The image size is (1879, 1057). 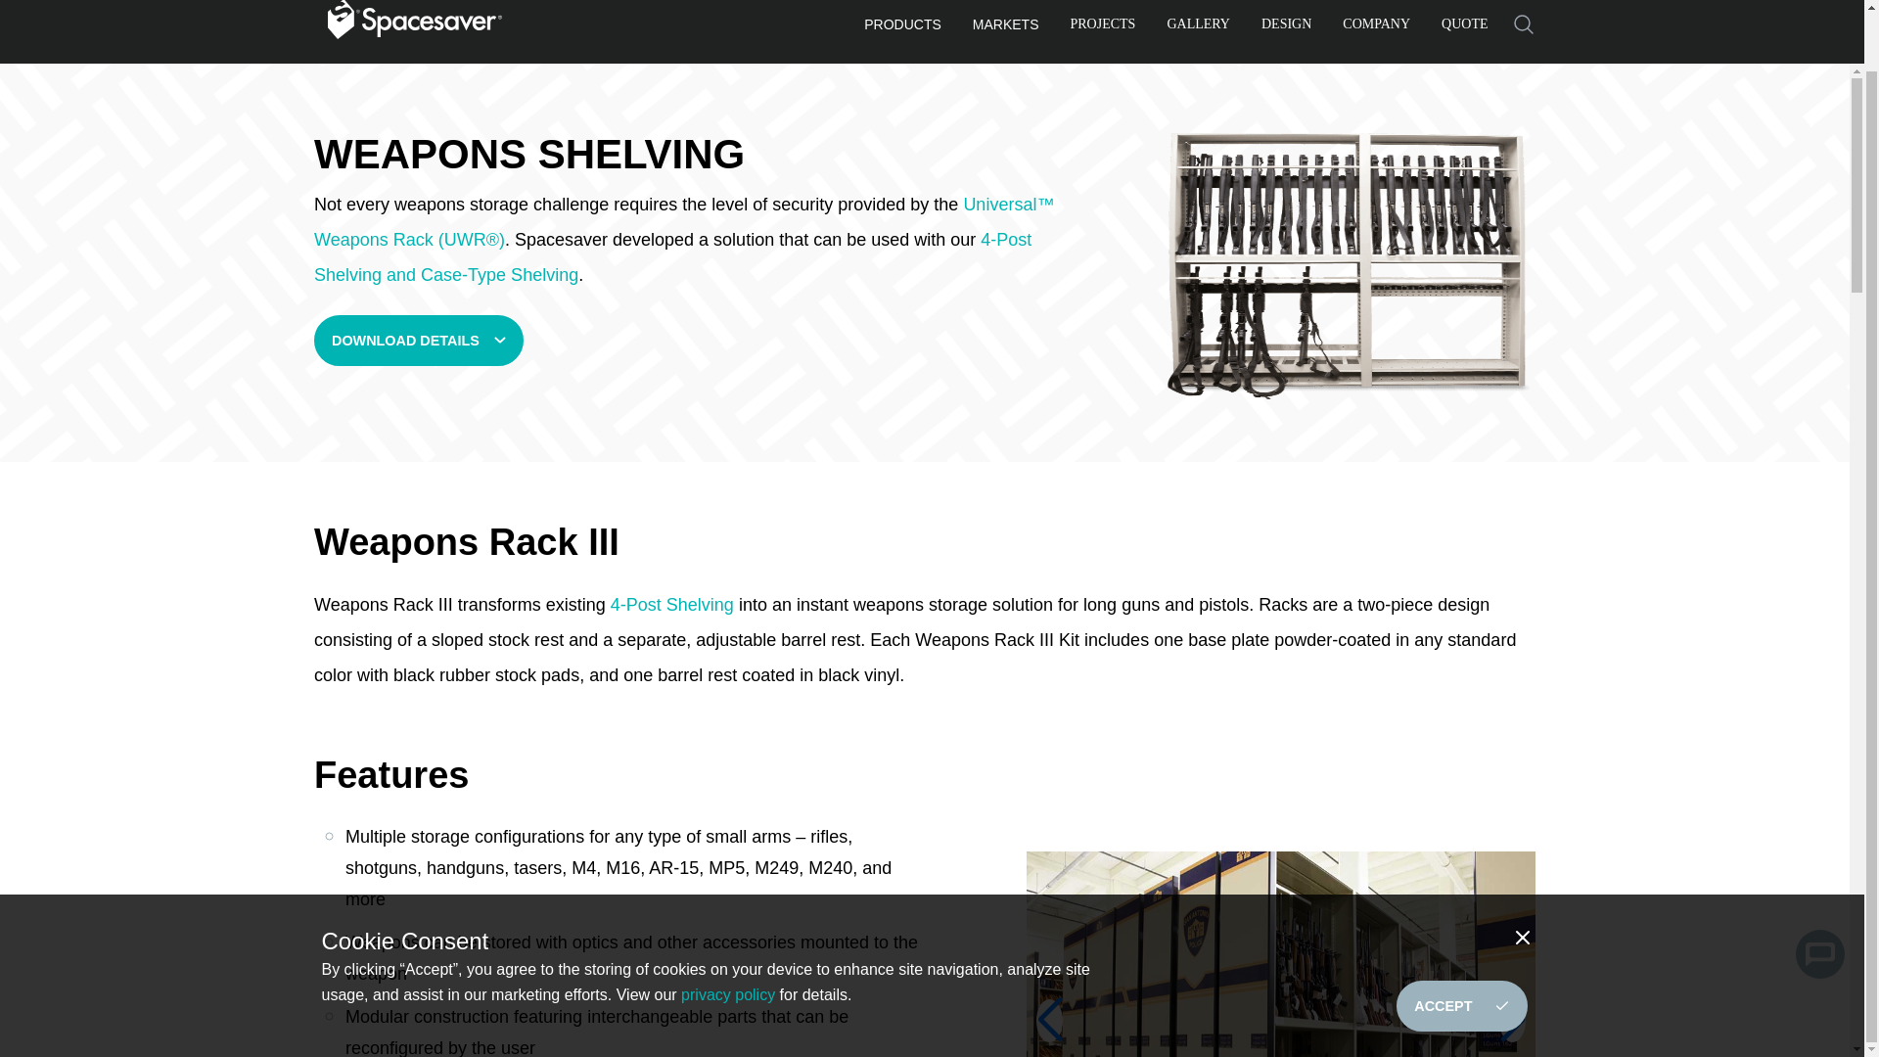 What do you see at coordinates (1464, 27) in the screenshot?
I see `QUOTE` at bounding box center [1464, 27].